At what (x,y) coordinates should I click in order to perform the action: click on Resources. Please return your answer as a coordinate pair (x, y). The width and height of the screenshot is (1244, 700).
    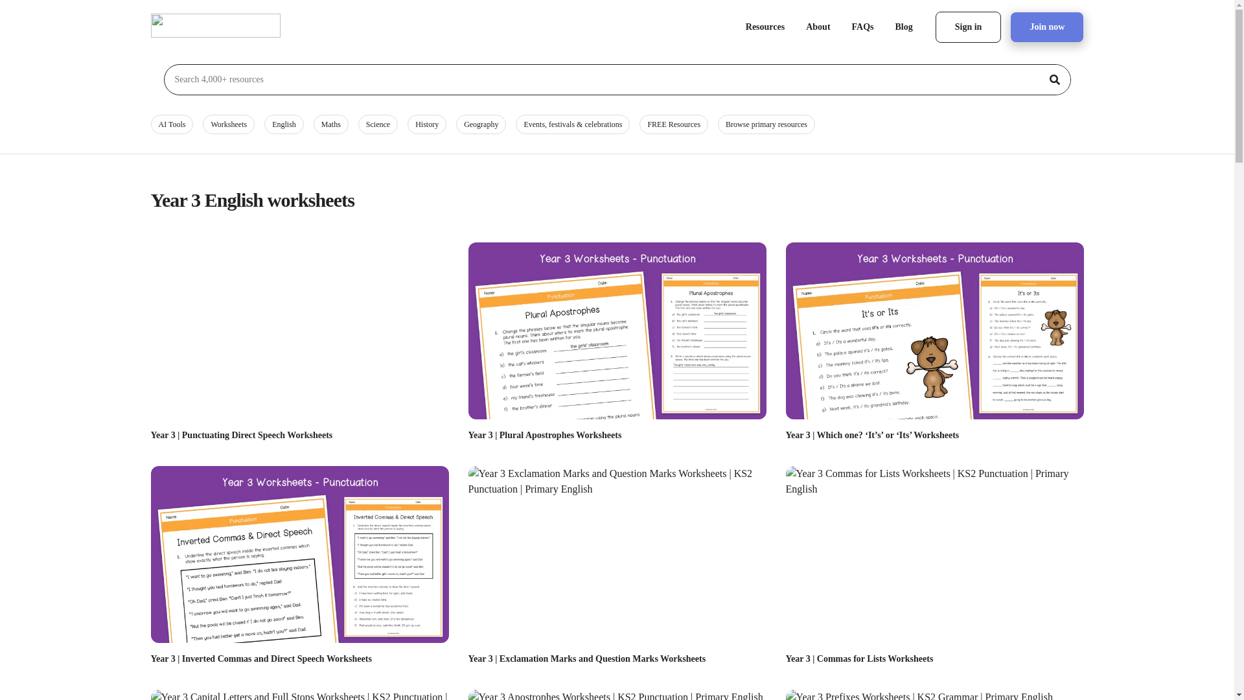
    Looking at the image, I should click on (765, 27).